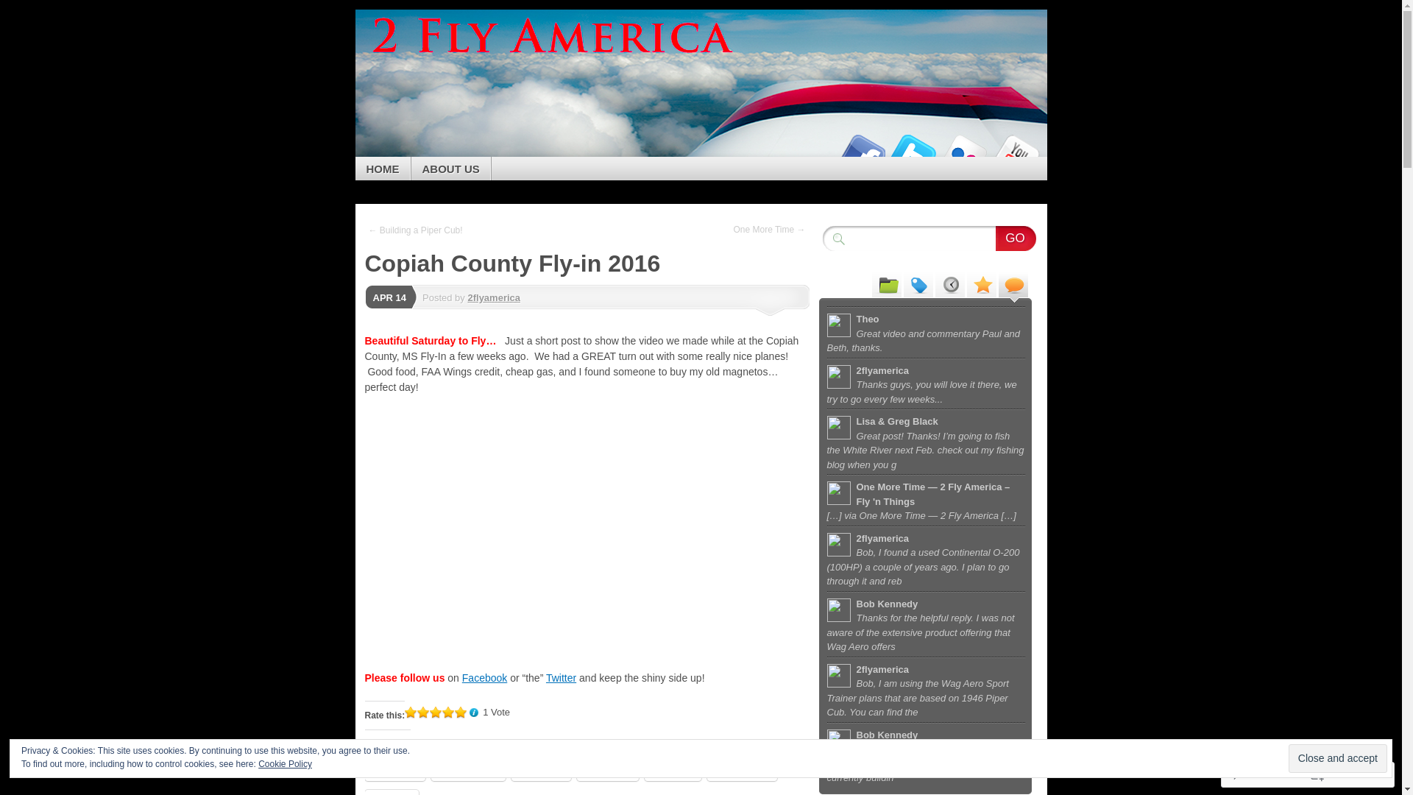 This screenshot has height=795, width=1413. I want to click on Categories, so click(887, 284).